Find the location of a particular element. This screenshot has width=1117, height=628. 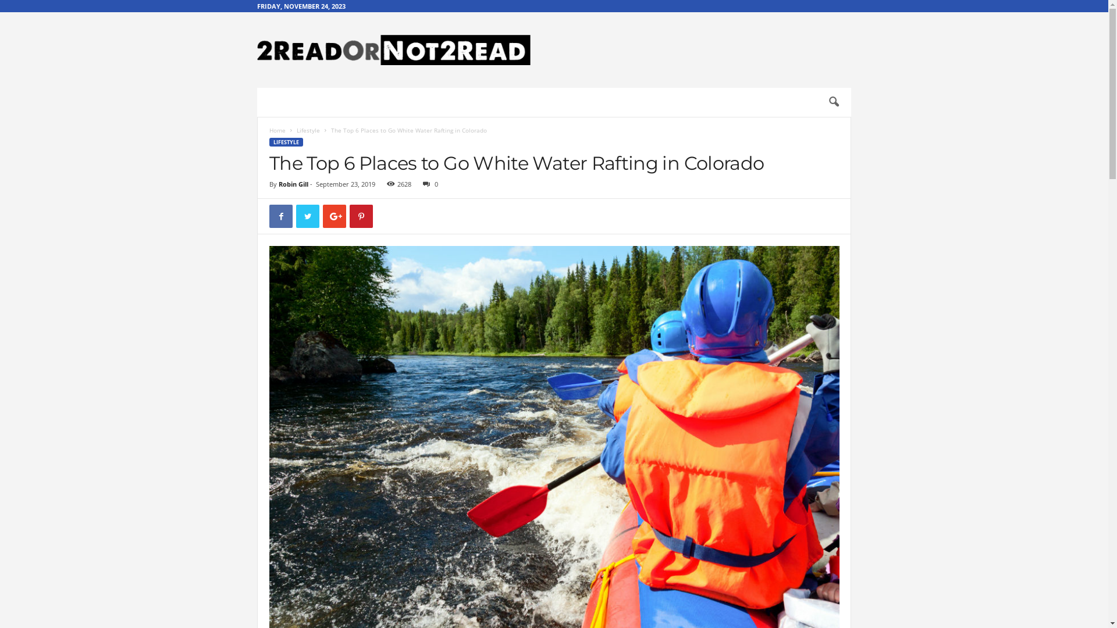

0 is located at coordinates (428, 184).